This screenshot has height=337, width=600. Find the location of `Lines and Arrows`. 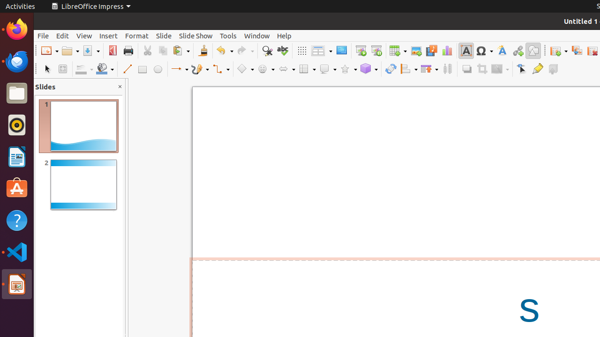

Lines and Arrows is located at coordinates (180, 69).